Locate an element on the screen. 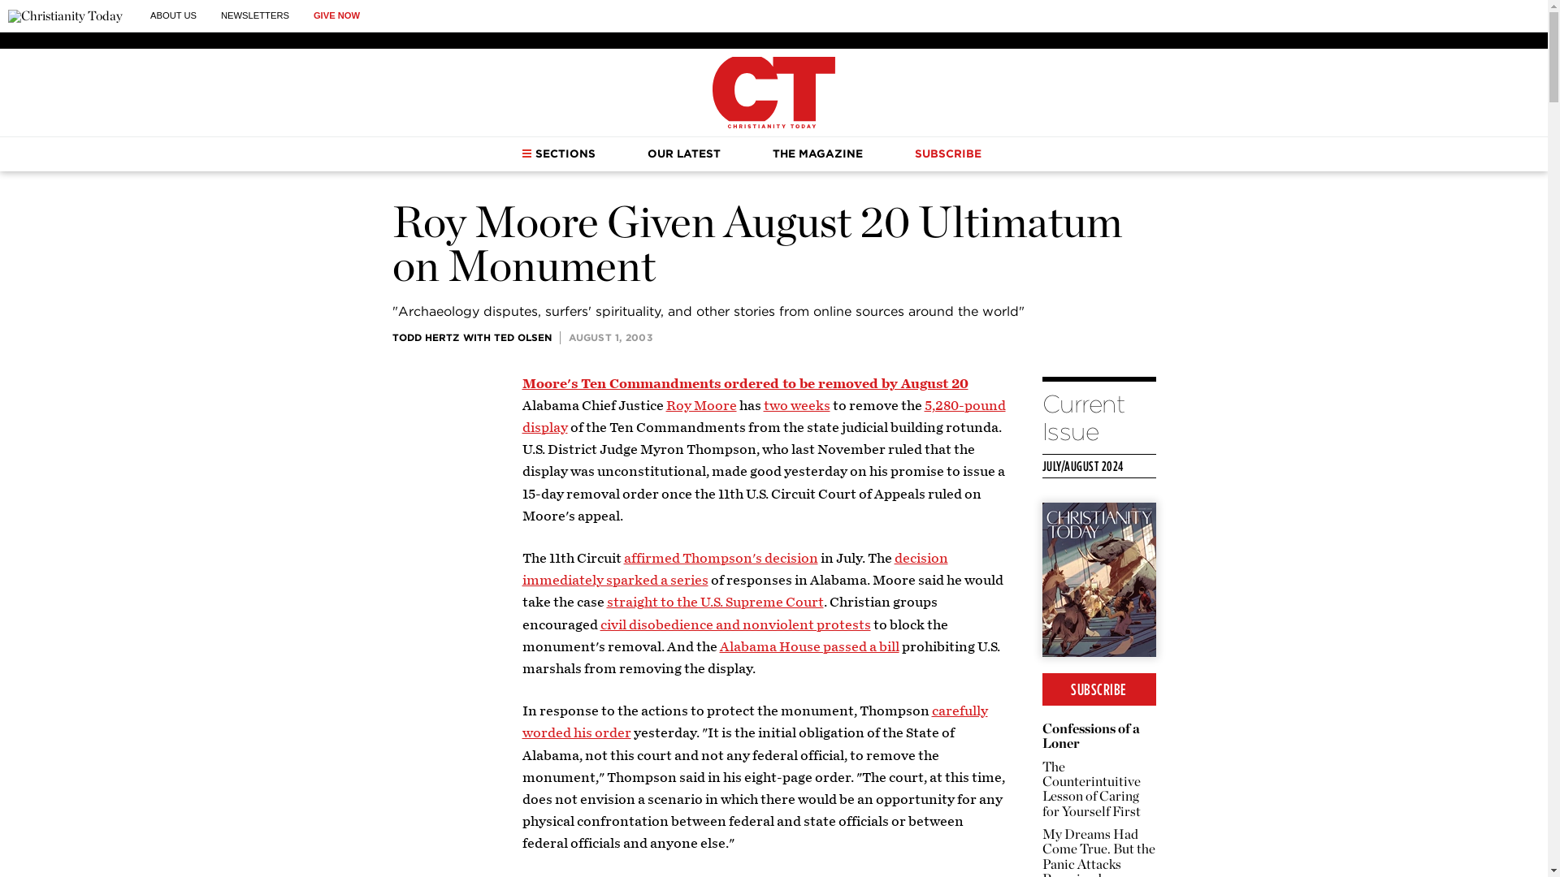 The height and width of the screenshot is (877, 1560). SECTIONS is located at coordinates (558, 153).